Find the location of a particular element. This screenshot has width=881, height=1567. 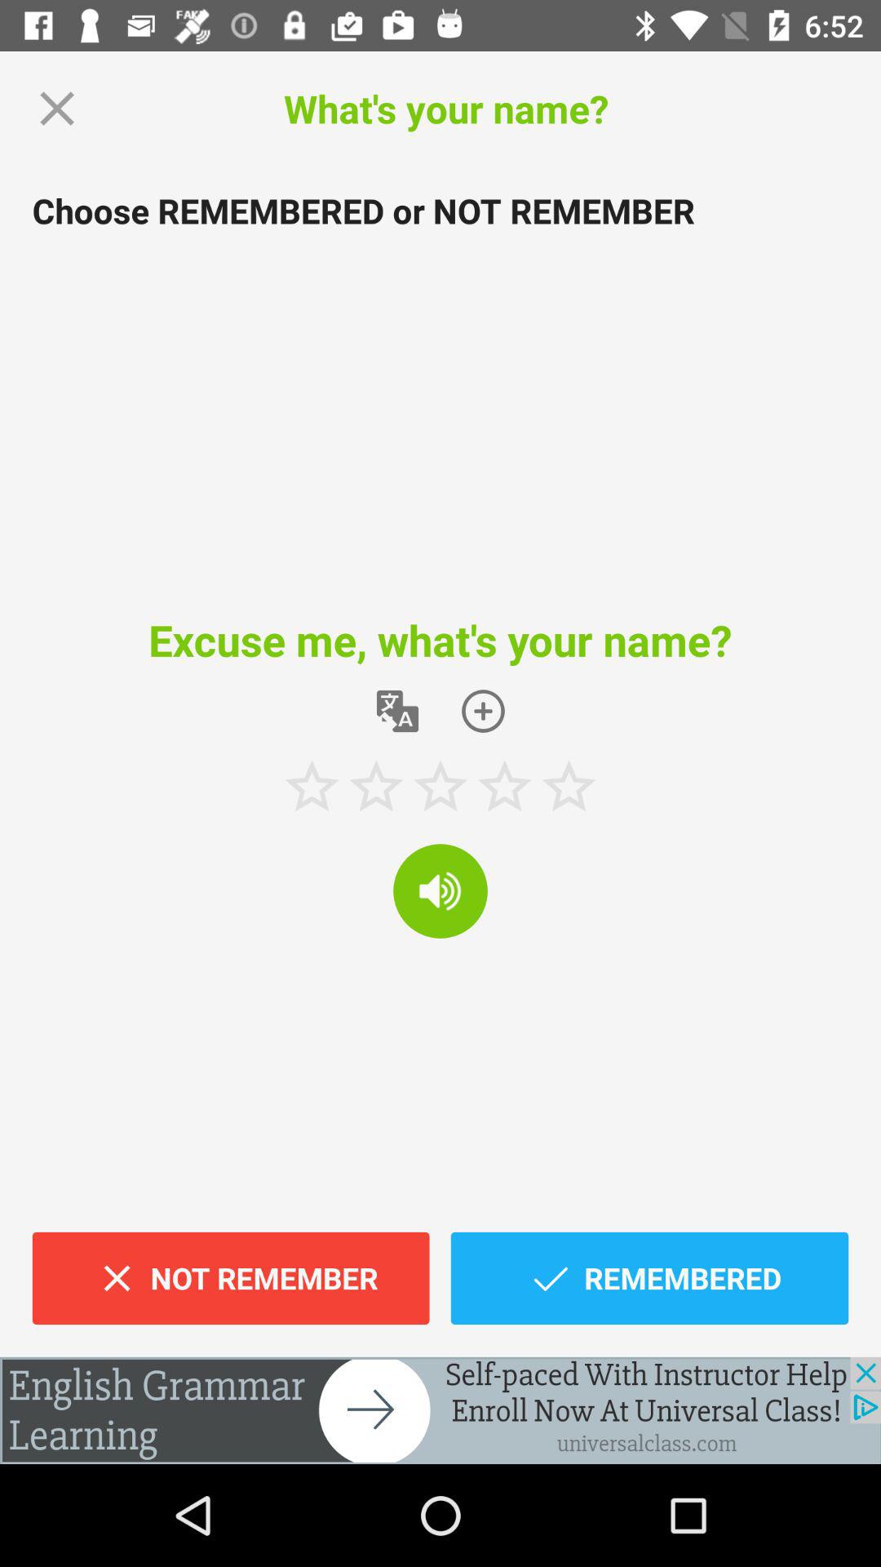

speaker botton is located at coordinates (440, 891).